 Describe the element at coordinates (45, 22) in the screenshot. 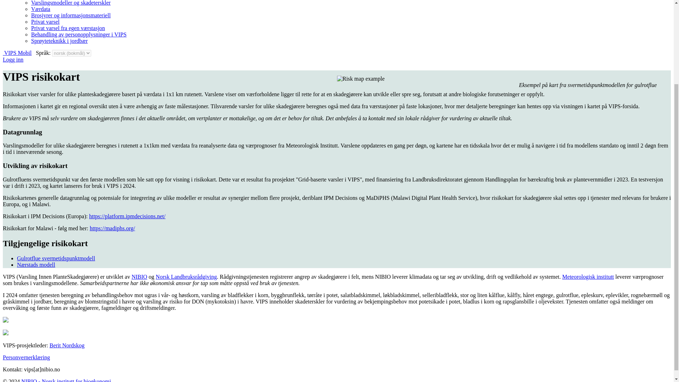

I see `Privat varsel` at that location.